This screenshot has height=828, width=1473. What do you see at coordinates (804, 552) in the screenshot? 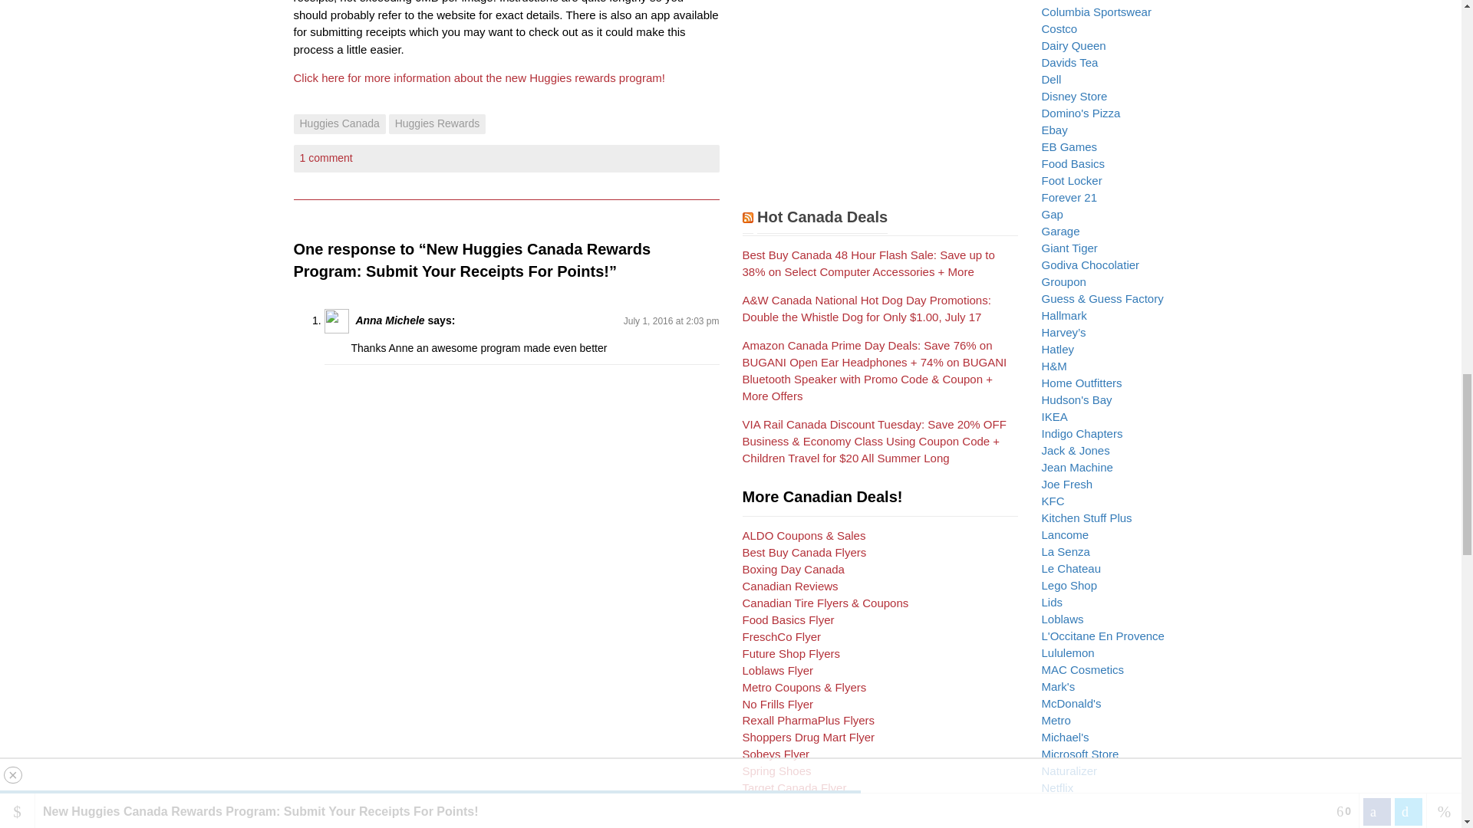
I see `Best Buy Canada Flyers` at bounding box center [804, 552].